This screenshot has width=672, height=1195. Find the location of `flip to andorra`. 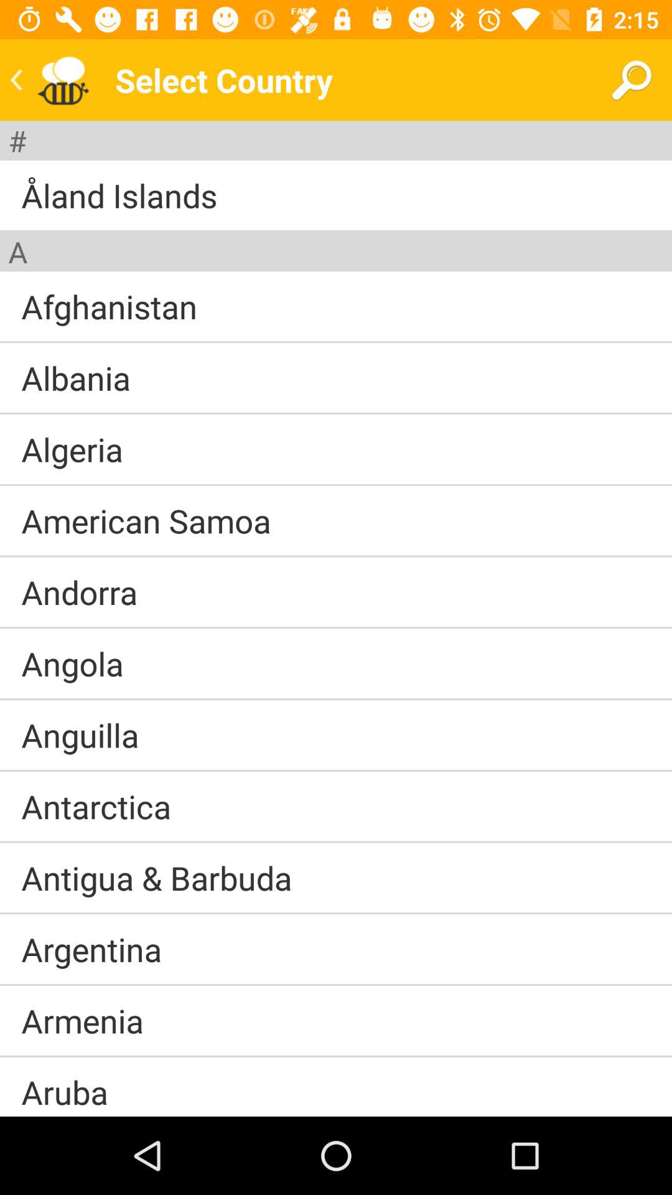

flip to andorra is located at coordinates (80, 592).